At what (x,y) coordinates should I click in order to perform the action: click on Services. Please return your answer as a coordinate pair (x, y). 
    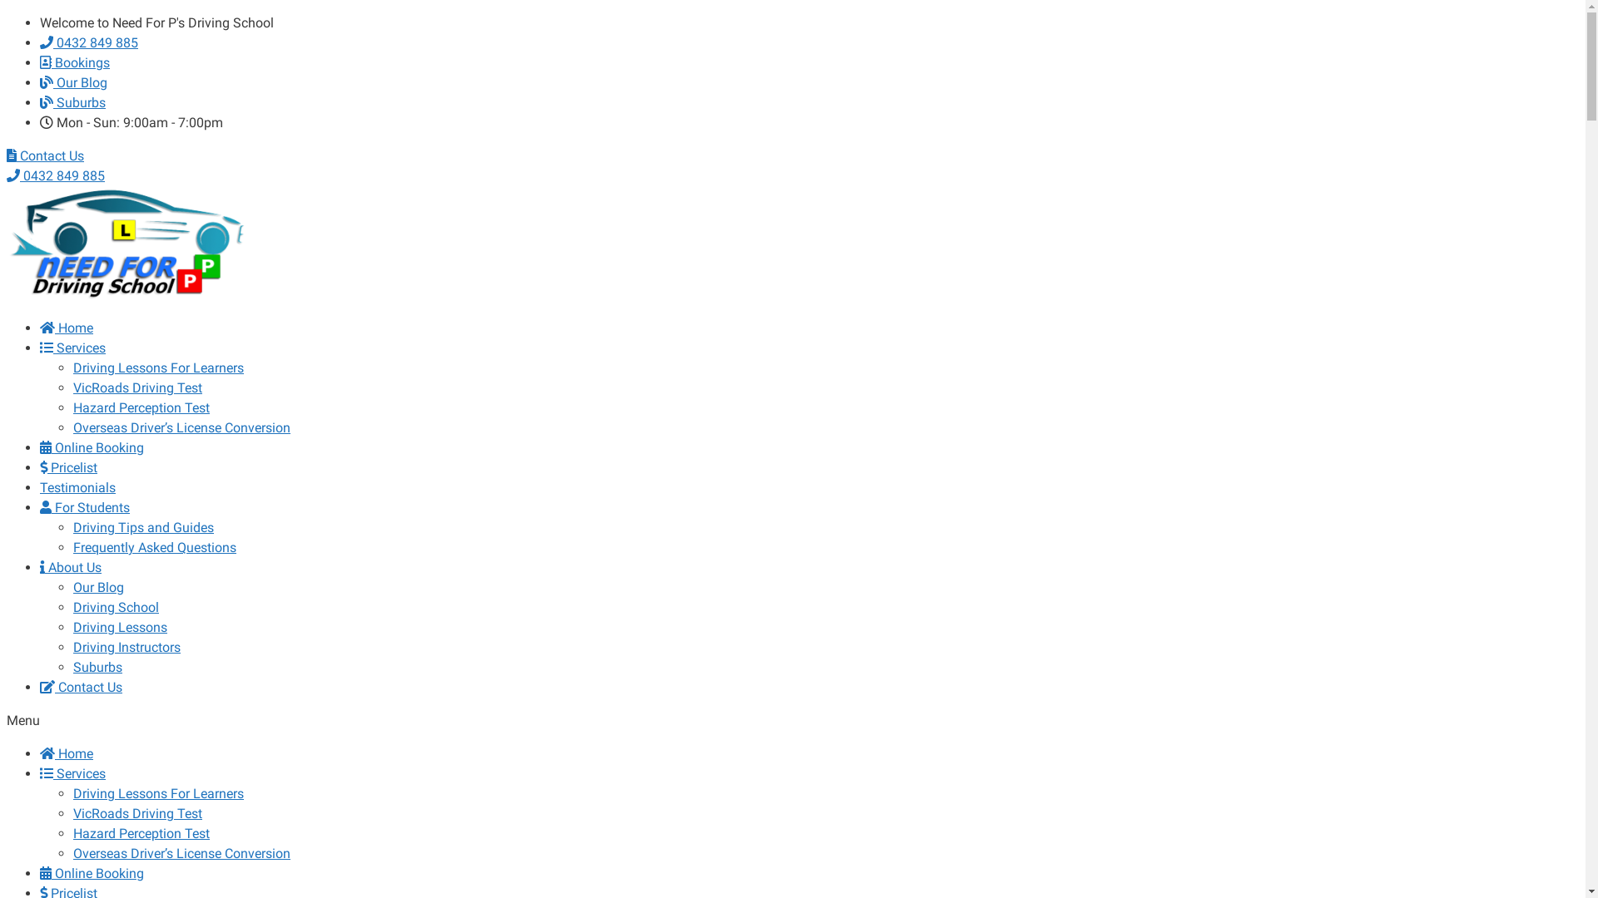
    Looking at the image, I should click on (73, 348).